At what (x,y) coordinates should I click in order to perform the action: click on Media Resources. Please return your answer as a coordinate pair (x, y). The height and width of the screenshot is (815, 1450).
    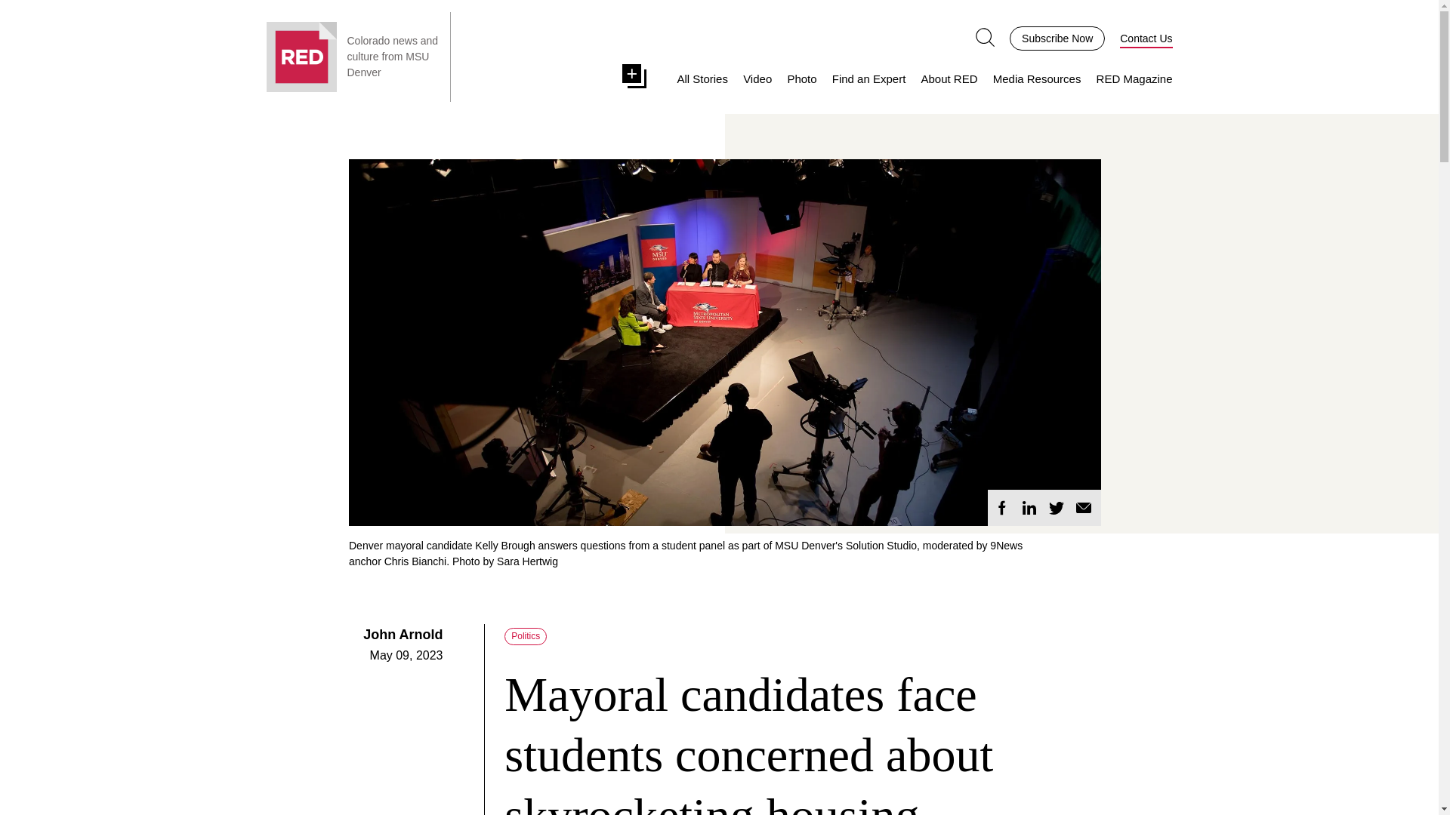
    Looking at the image, I should click on (1038, 79).